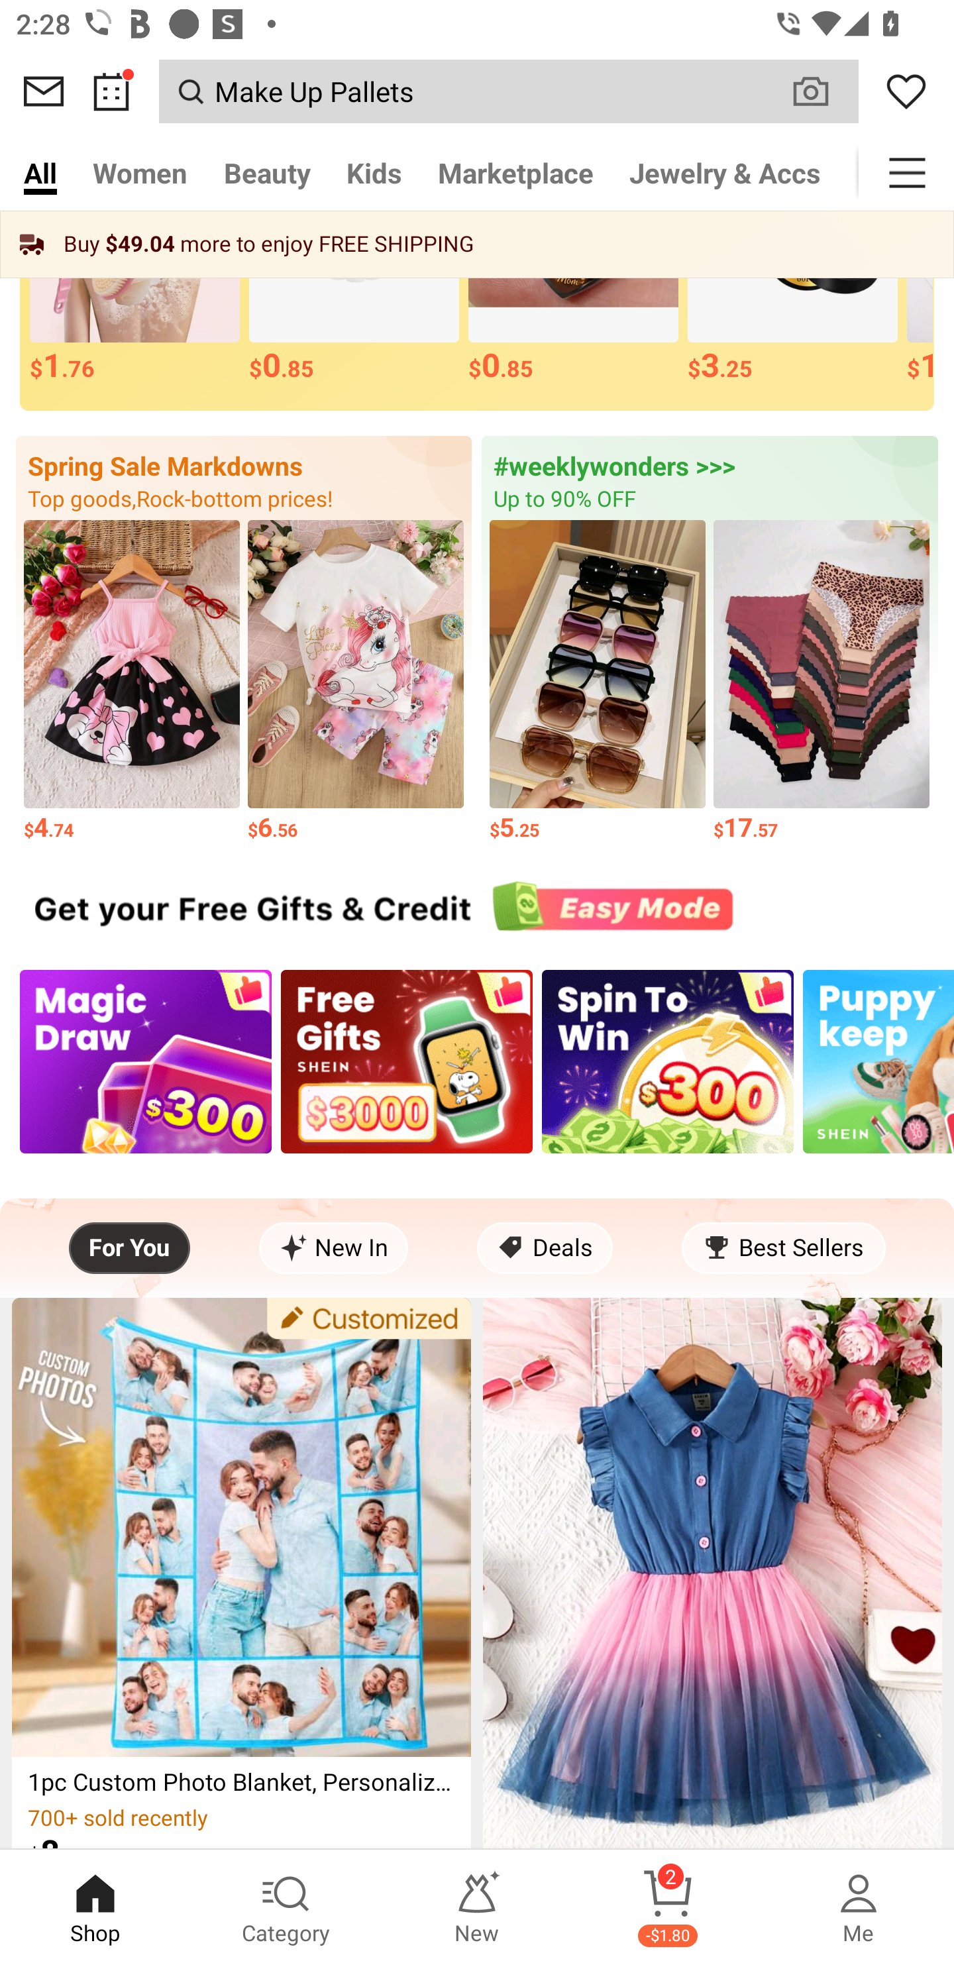  Describe the element at coordinates (286, 1905) in the screenshot. I see `Category` at that location.